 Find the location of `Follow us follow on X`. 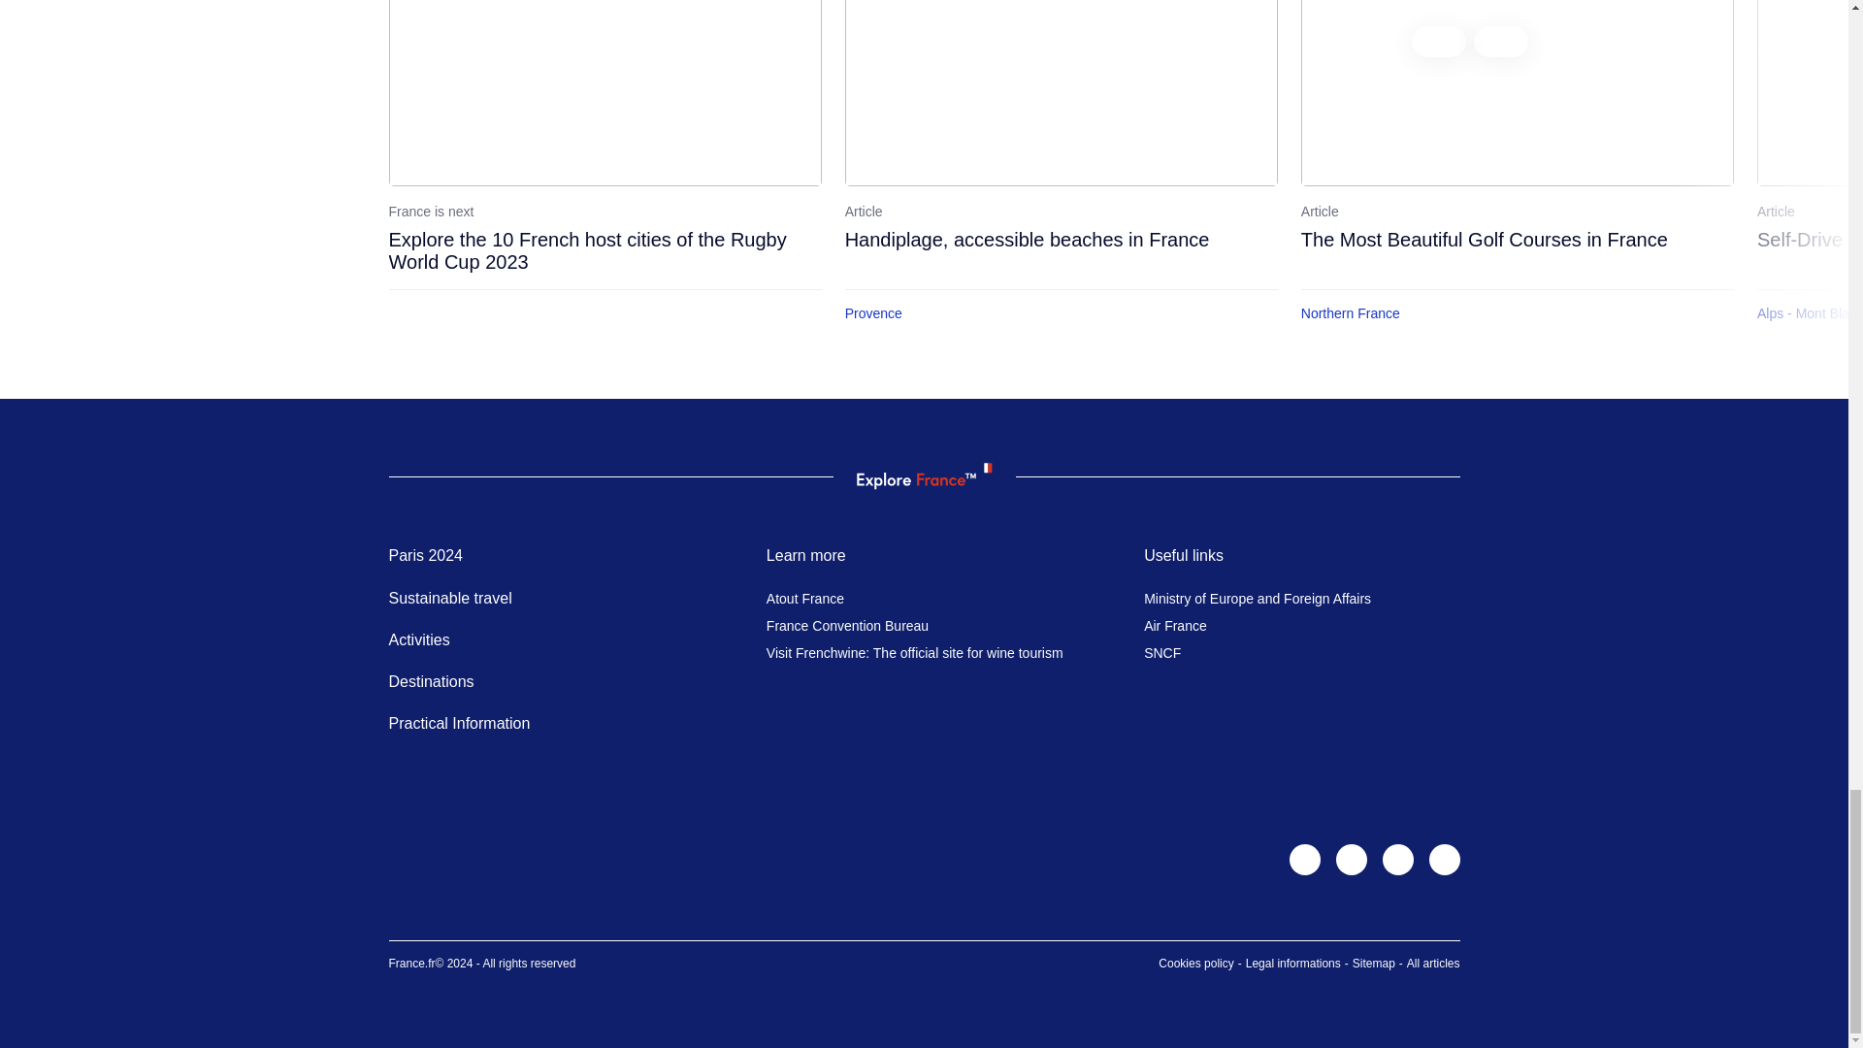

Follow us follow on X is located at coordinates (1444, 860).